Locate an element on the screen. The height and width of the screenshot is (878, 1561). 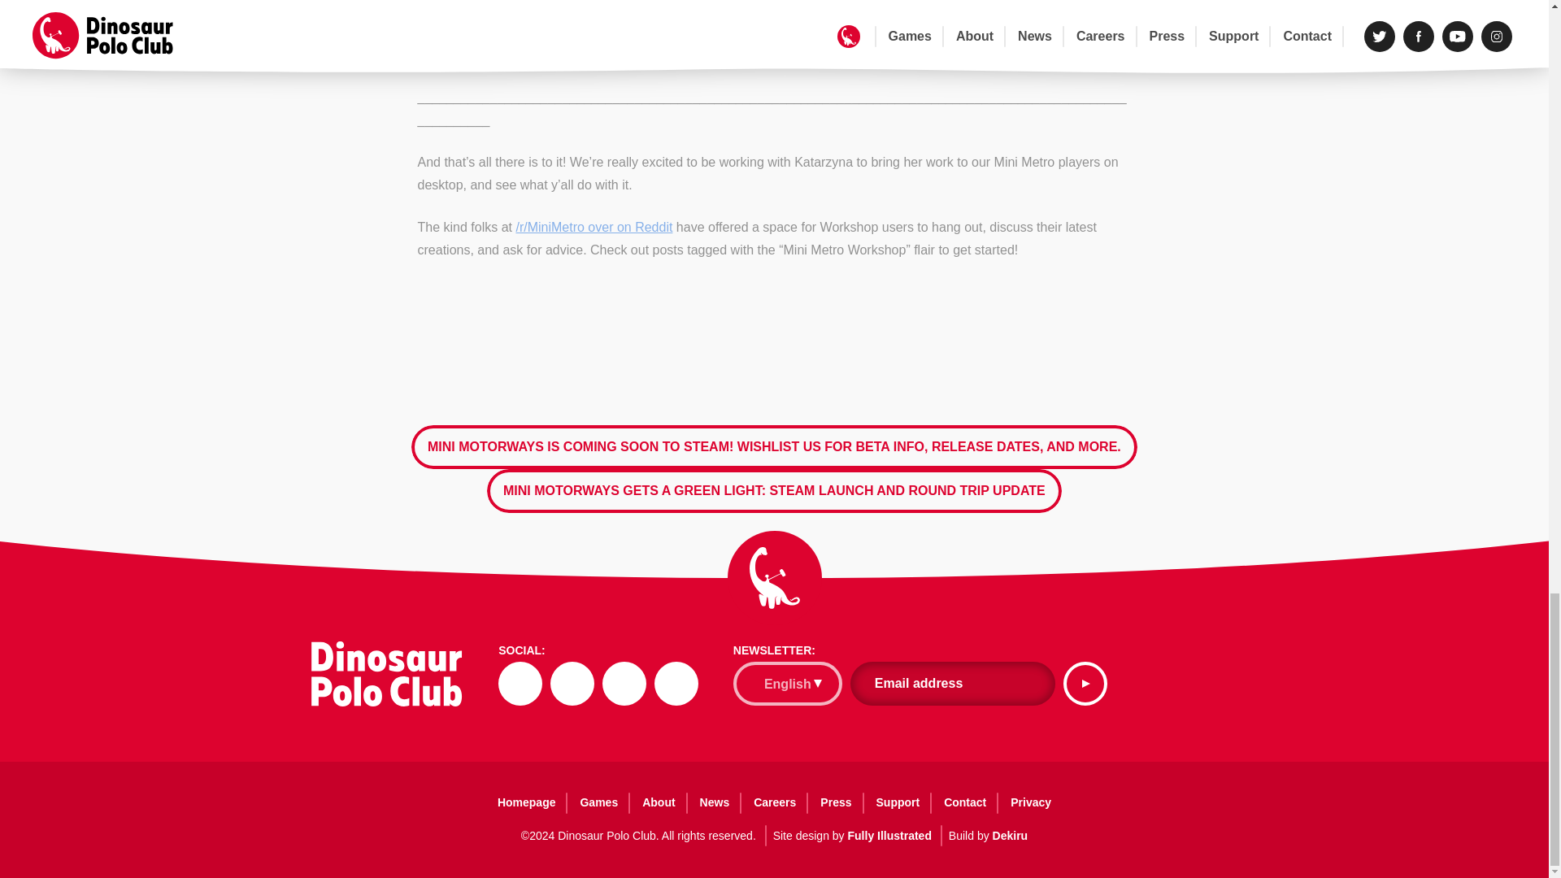
Careers is located at coordinates (775, 802).